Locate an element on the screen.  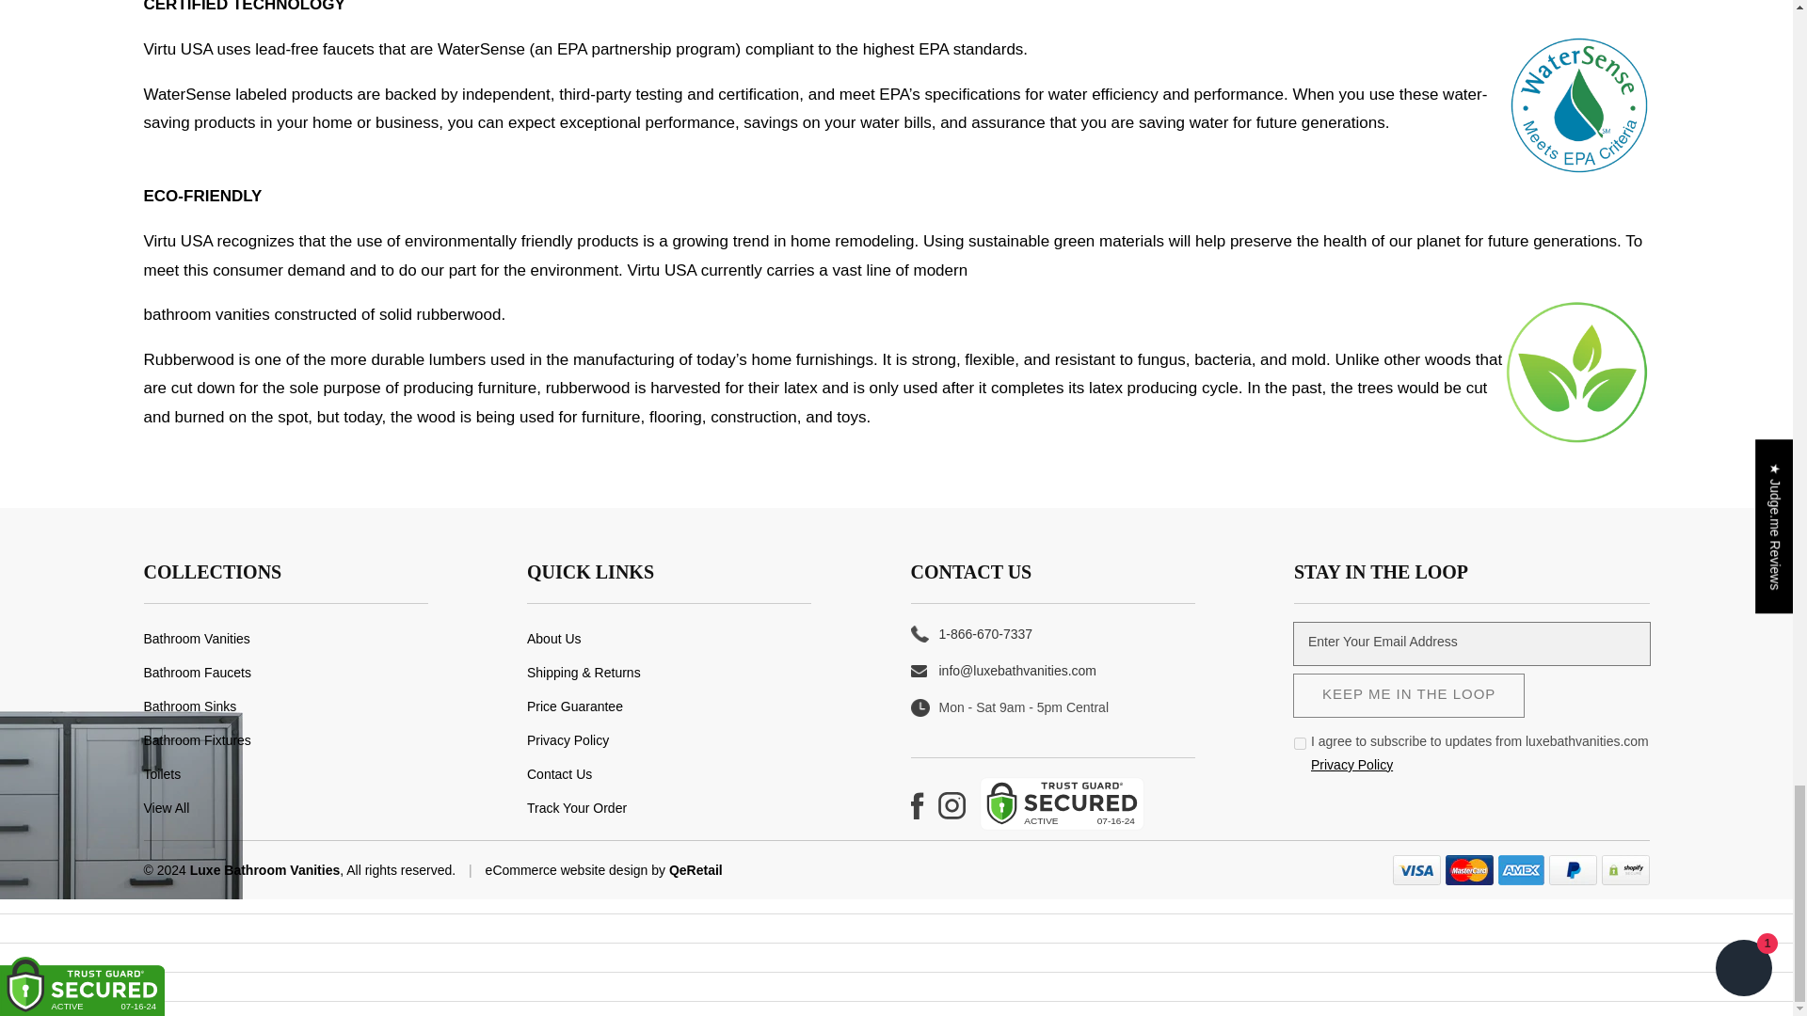
on is located at coordinates (1300, 743).